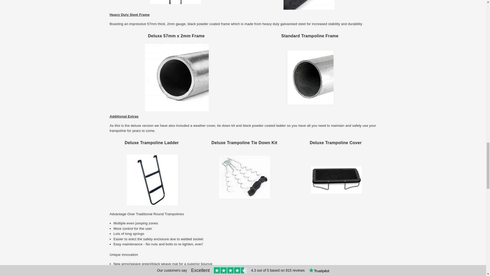  I want to click on Deluxe 57mm Frame, so click(177, 77).